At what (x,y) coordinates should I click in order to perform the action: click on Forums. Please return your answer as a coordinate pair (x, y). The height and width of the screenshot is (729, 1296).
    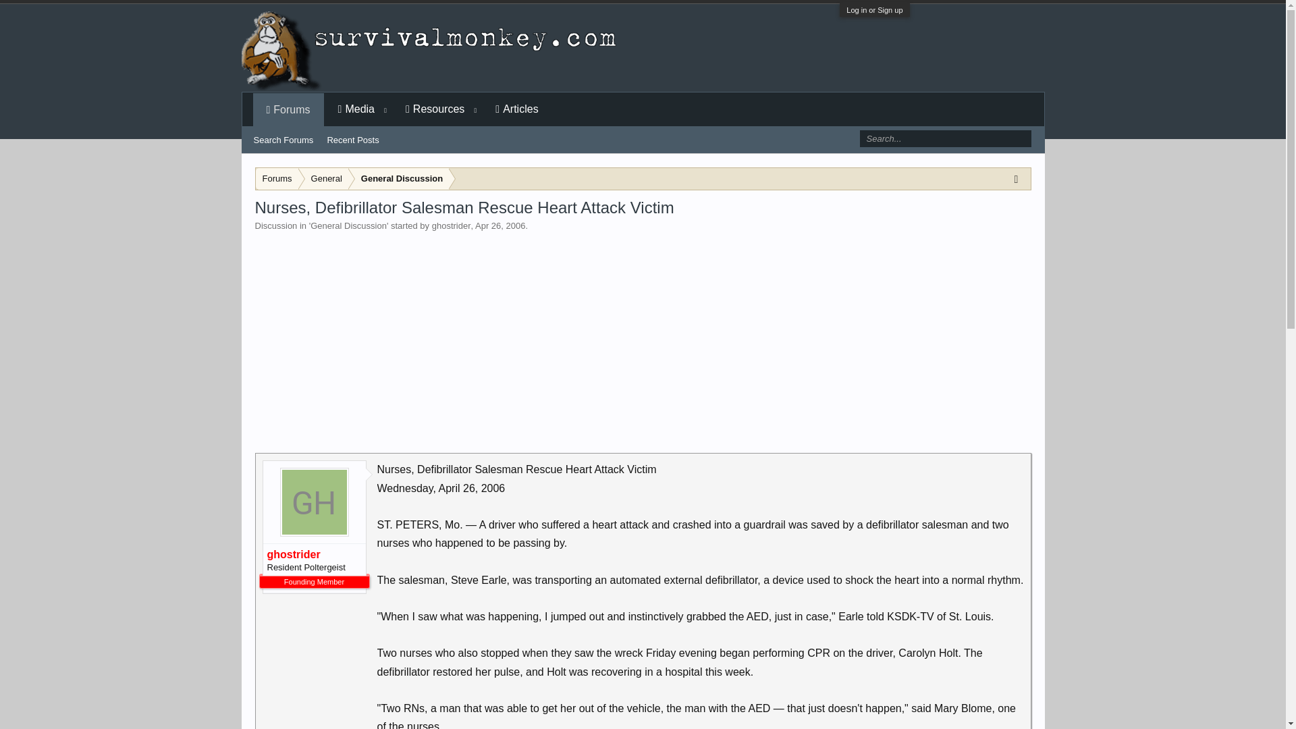
    Looking at the image, I should click on (289, 110).